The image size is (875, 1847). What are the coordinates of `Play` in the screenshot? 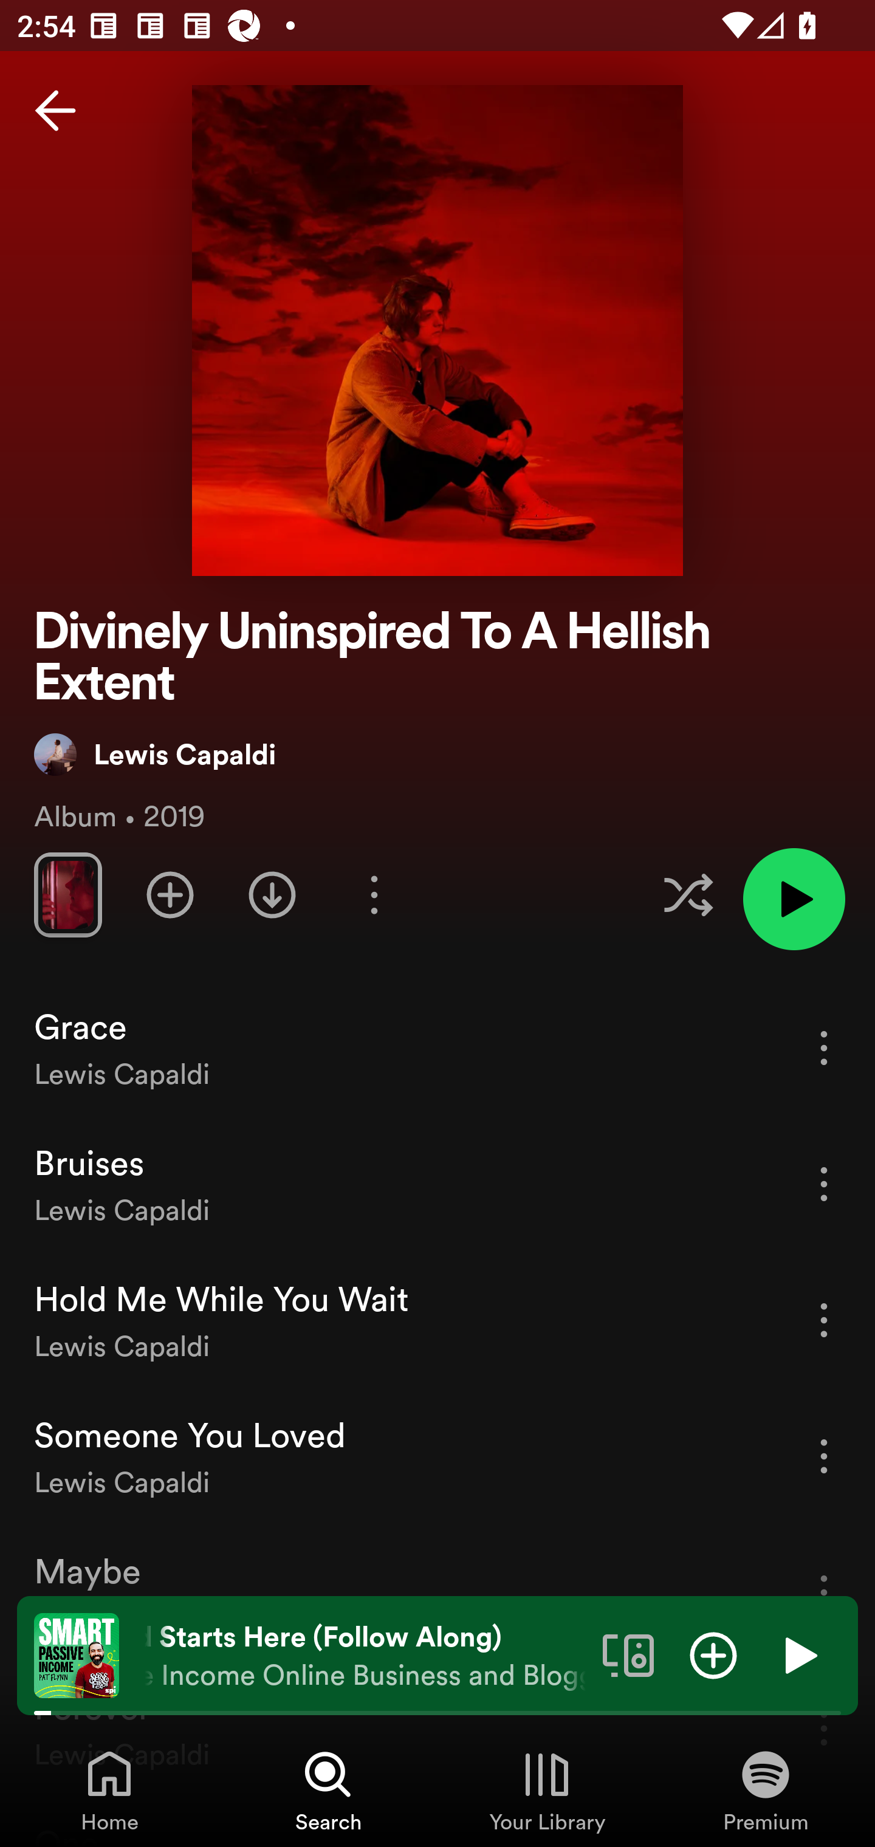 It's located at (798, 1654).